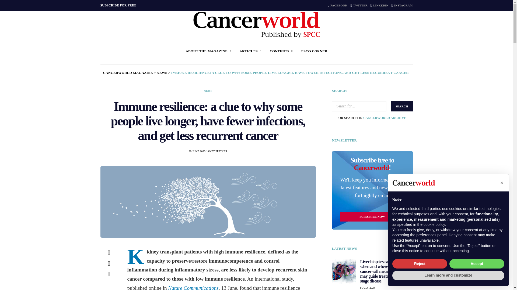 The width and height of the screenshot is (517, 290). Describe the element at coordinates (128, 73) in the screenshot. I see `Go to Cancerworld Magazine.` at that location.